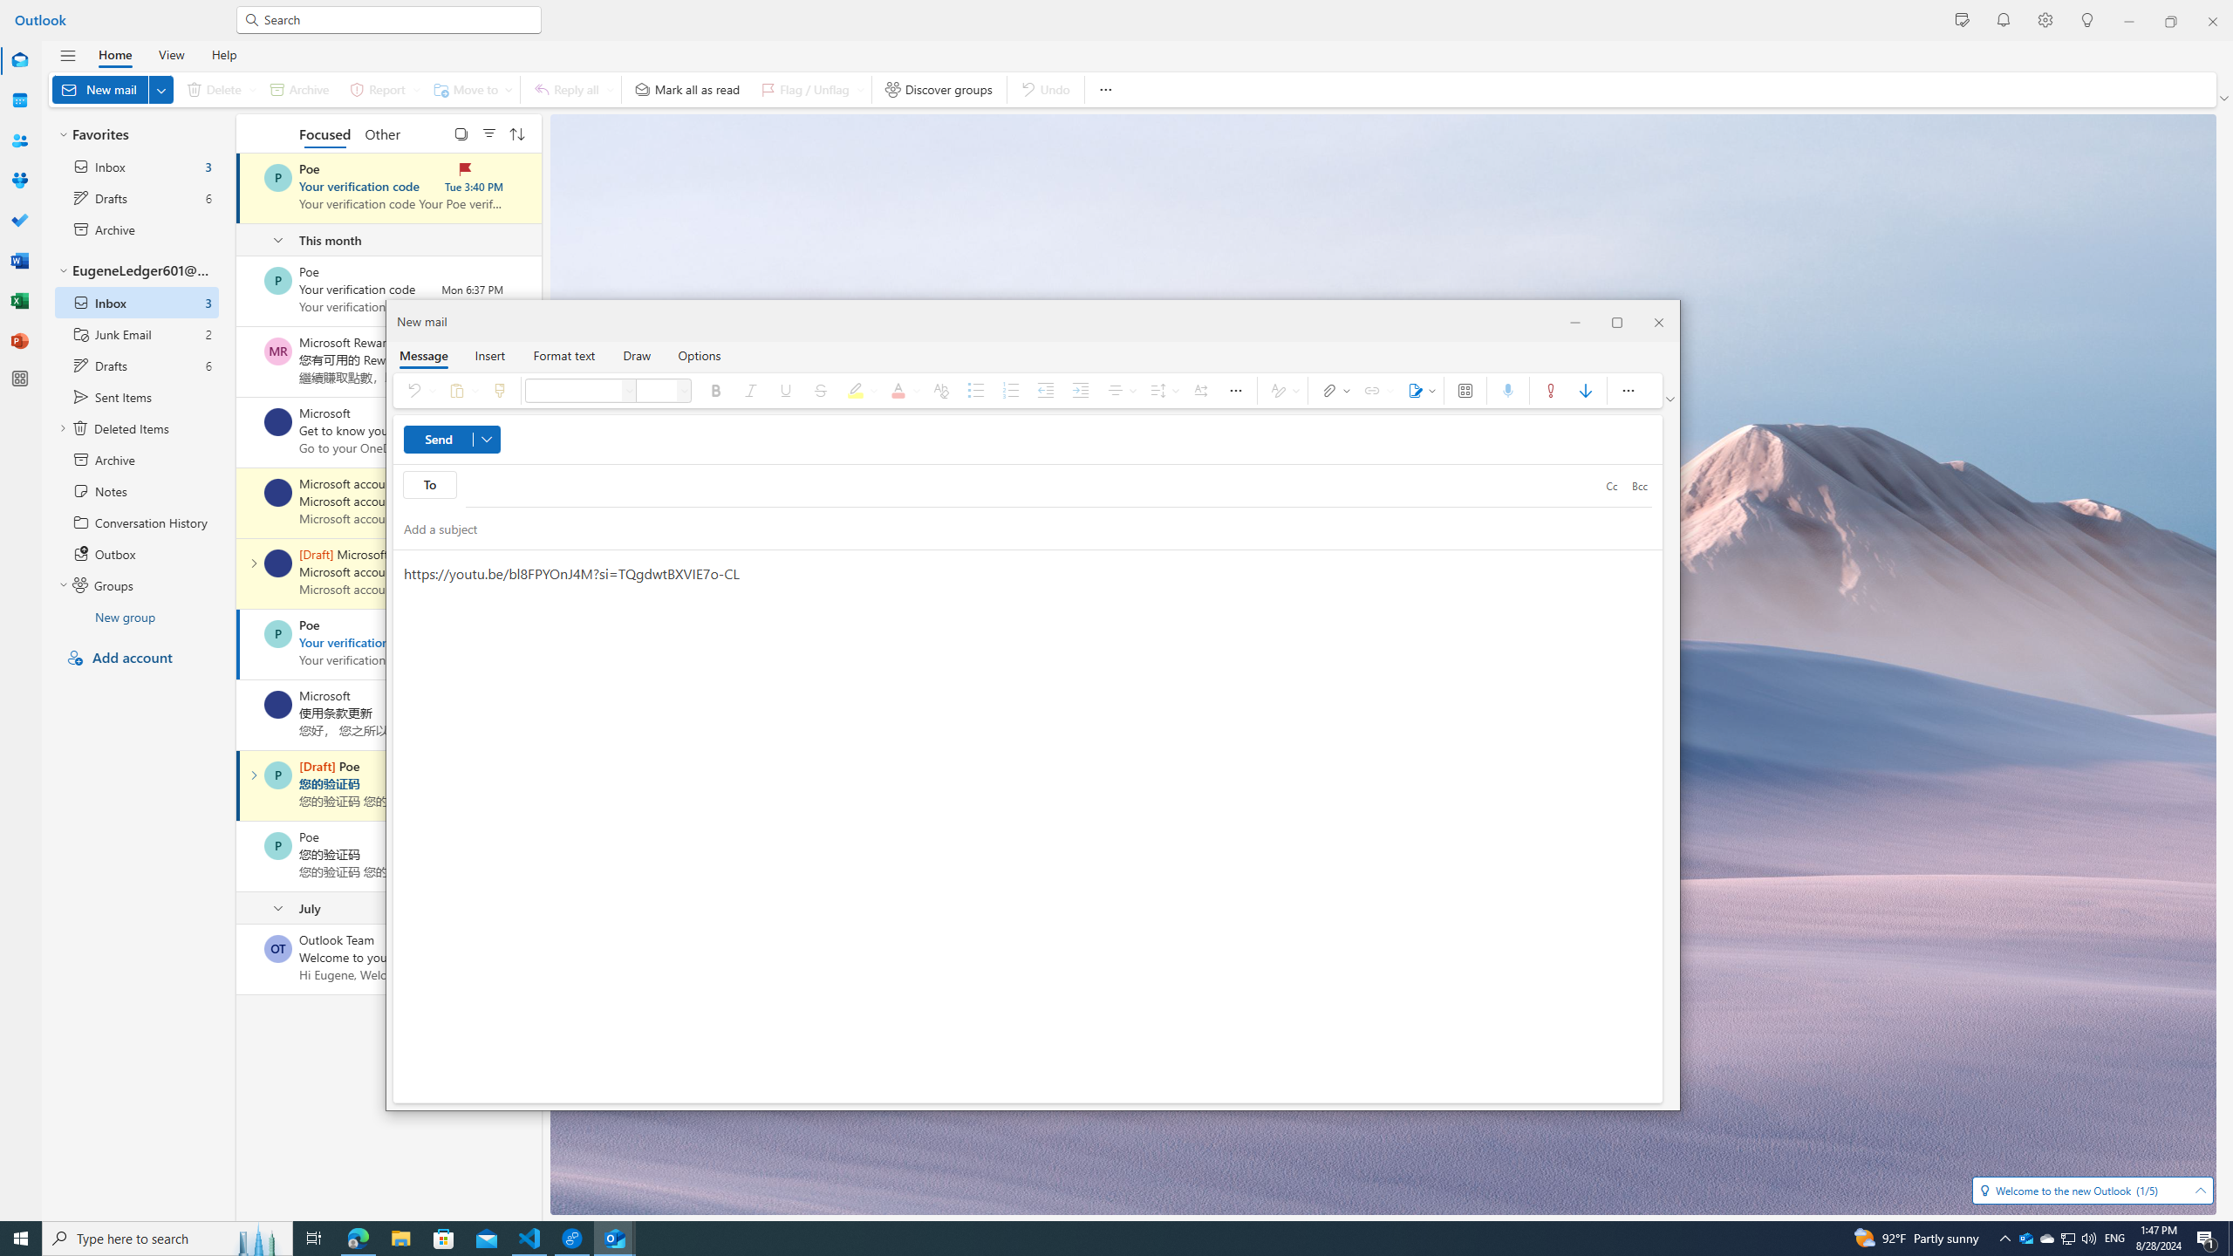  Describe the element at coordinates (19, 301) in the screenshot. I see `Excel` at that location.